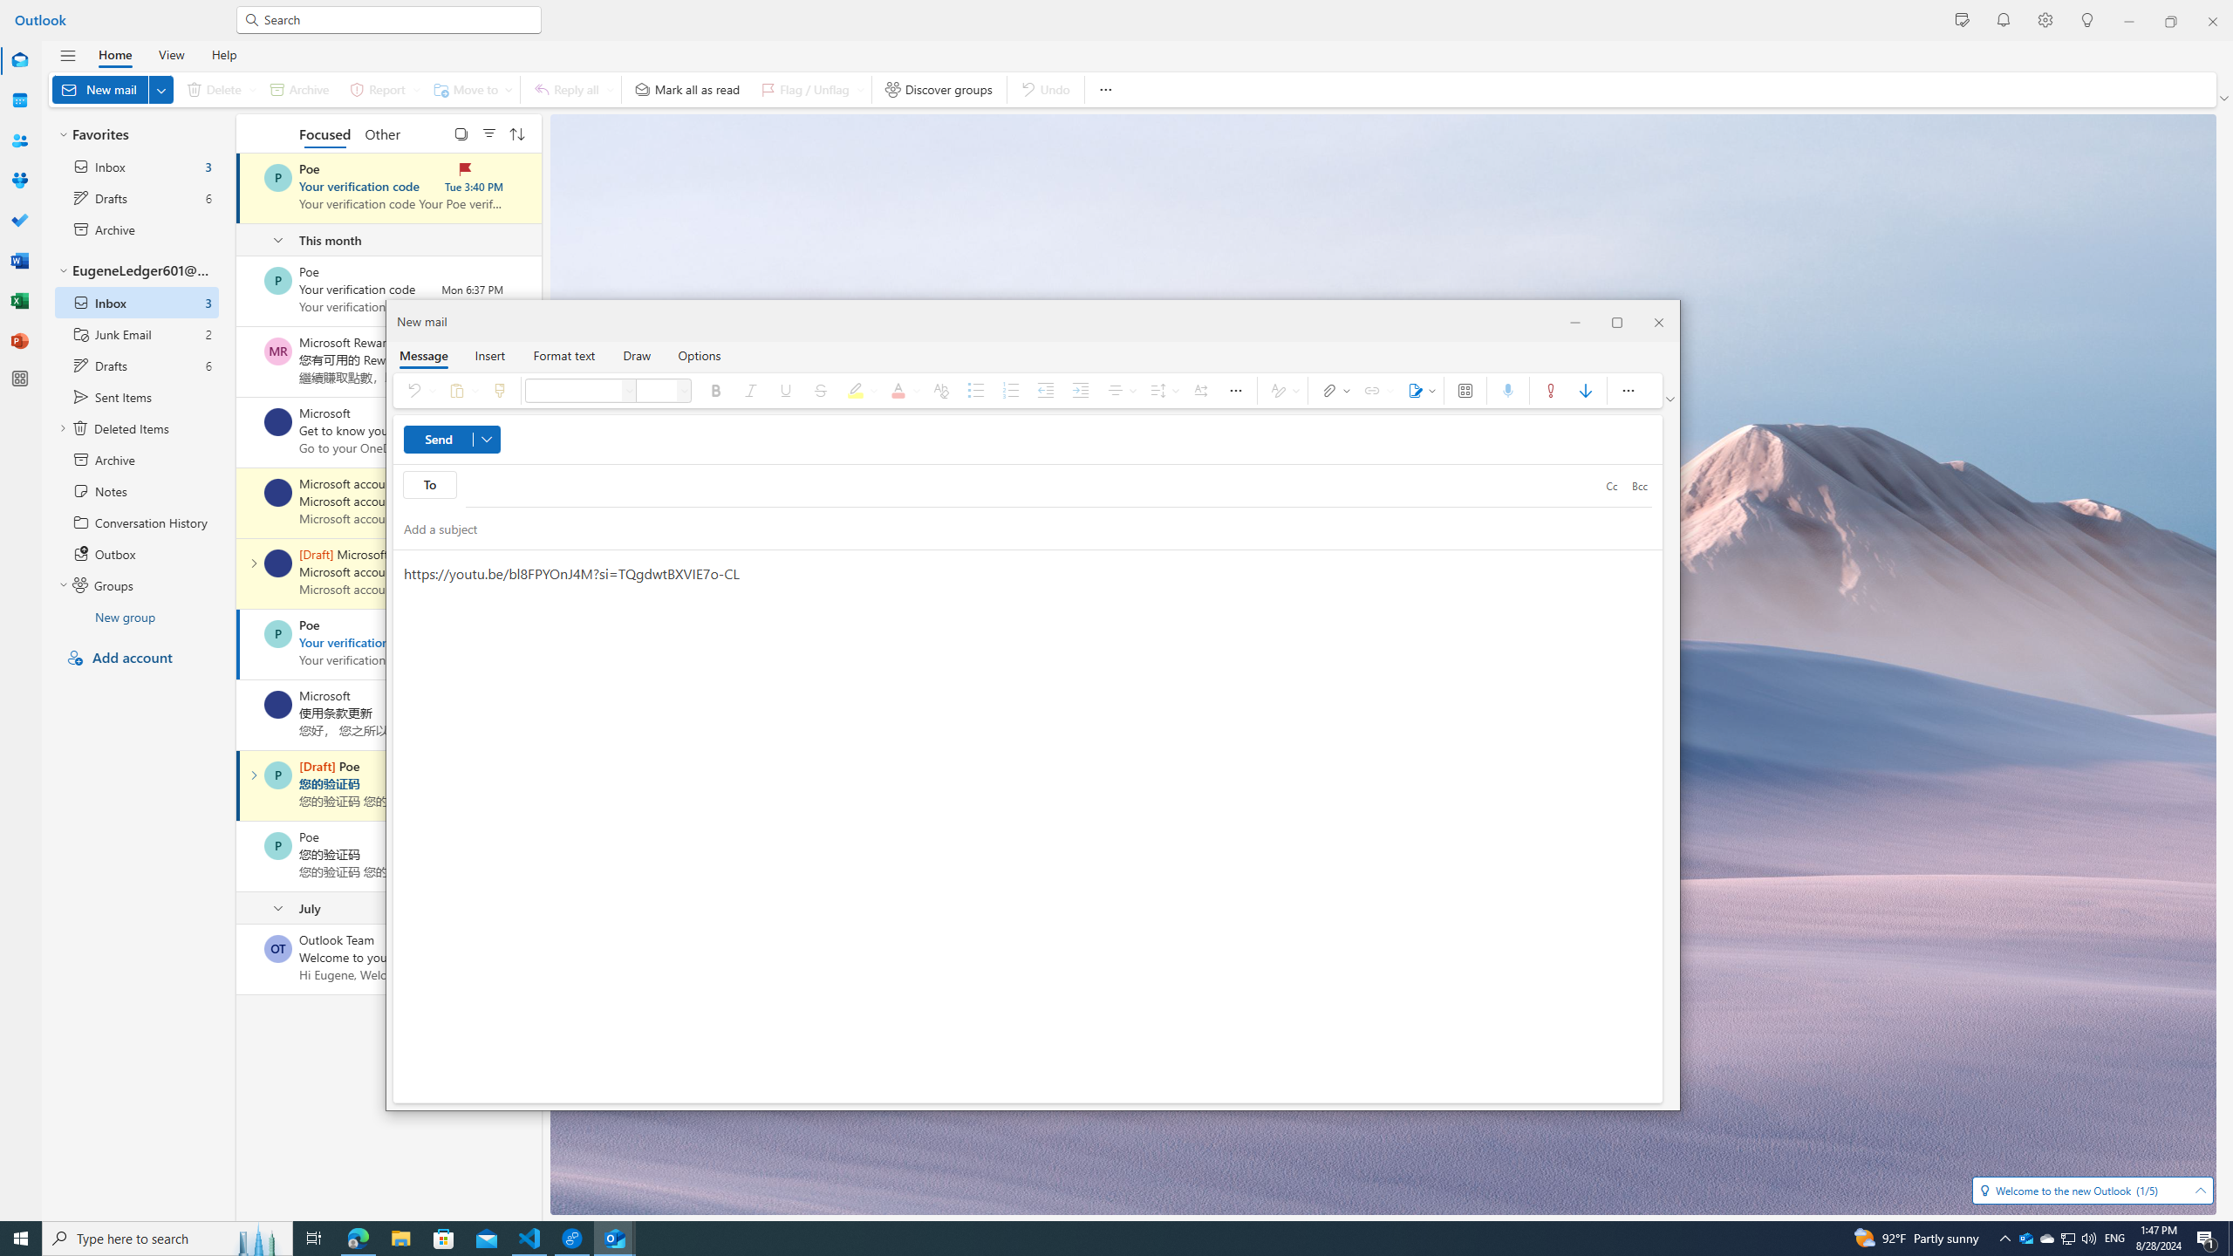  Describe the element at coordinates (19, 301) in the screenshot. I see `Excel` at that location.